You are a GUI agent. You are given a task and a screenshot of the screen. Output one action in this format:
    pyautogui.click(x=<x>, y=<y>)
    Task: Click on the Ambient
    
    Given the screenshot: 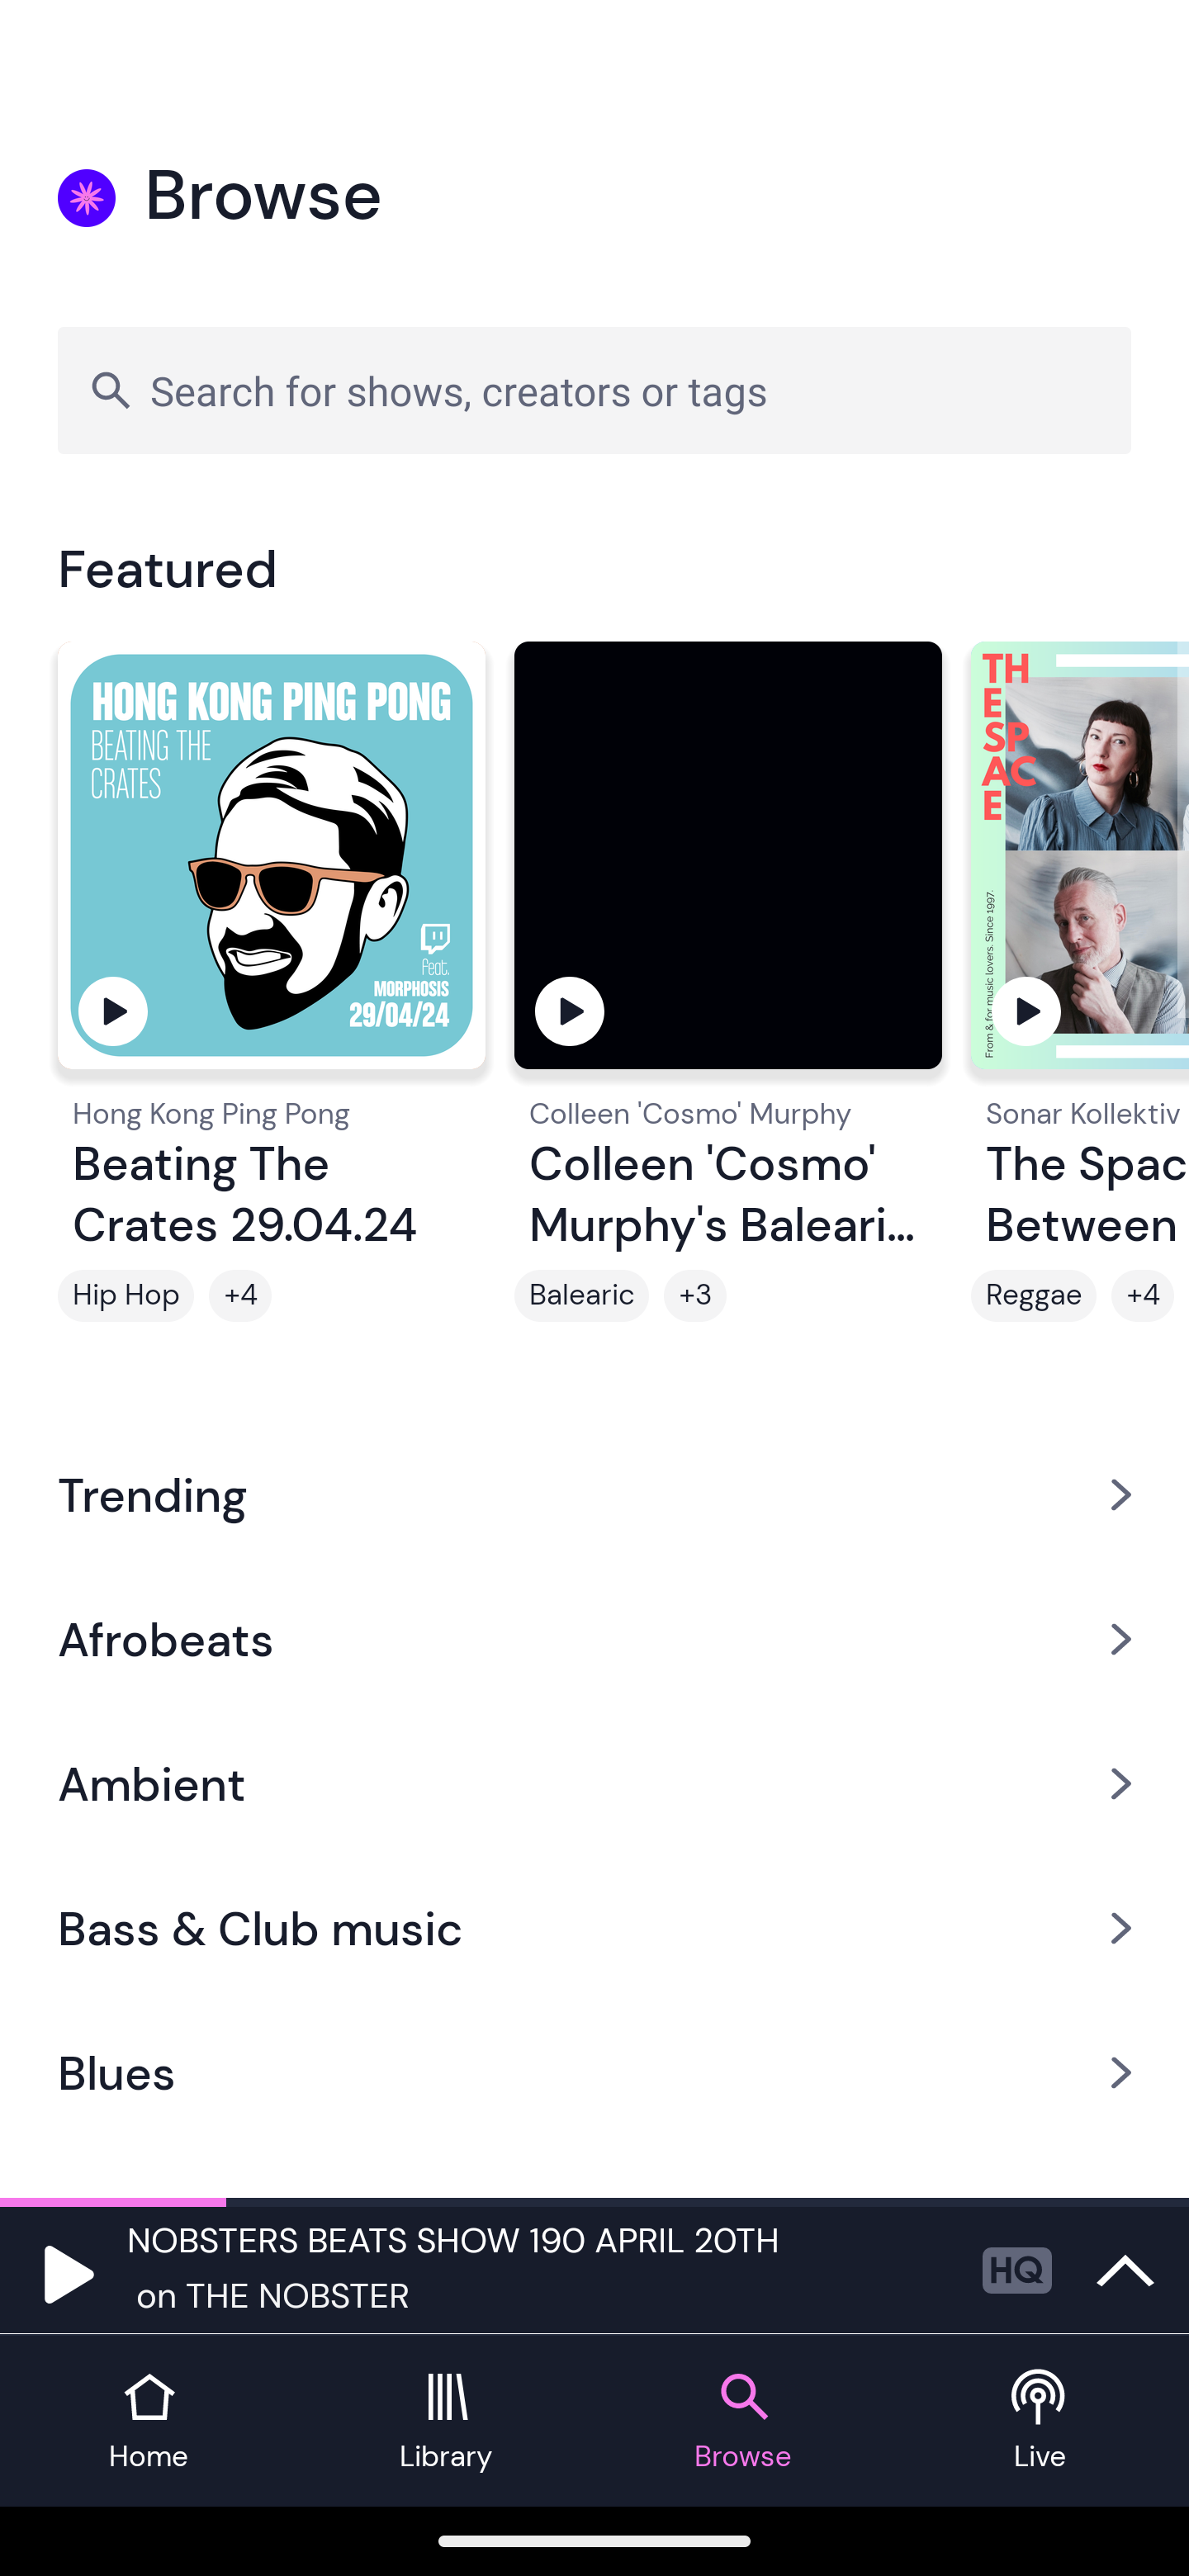 What is the action you would take?
    pyautogui.click(x=594, y=1783)
    